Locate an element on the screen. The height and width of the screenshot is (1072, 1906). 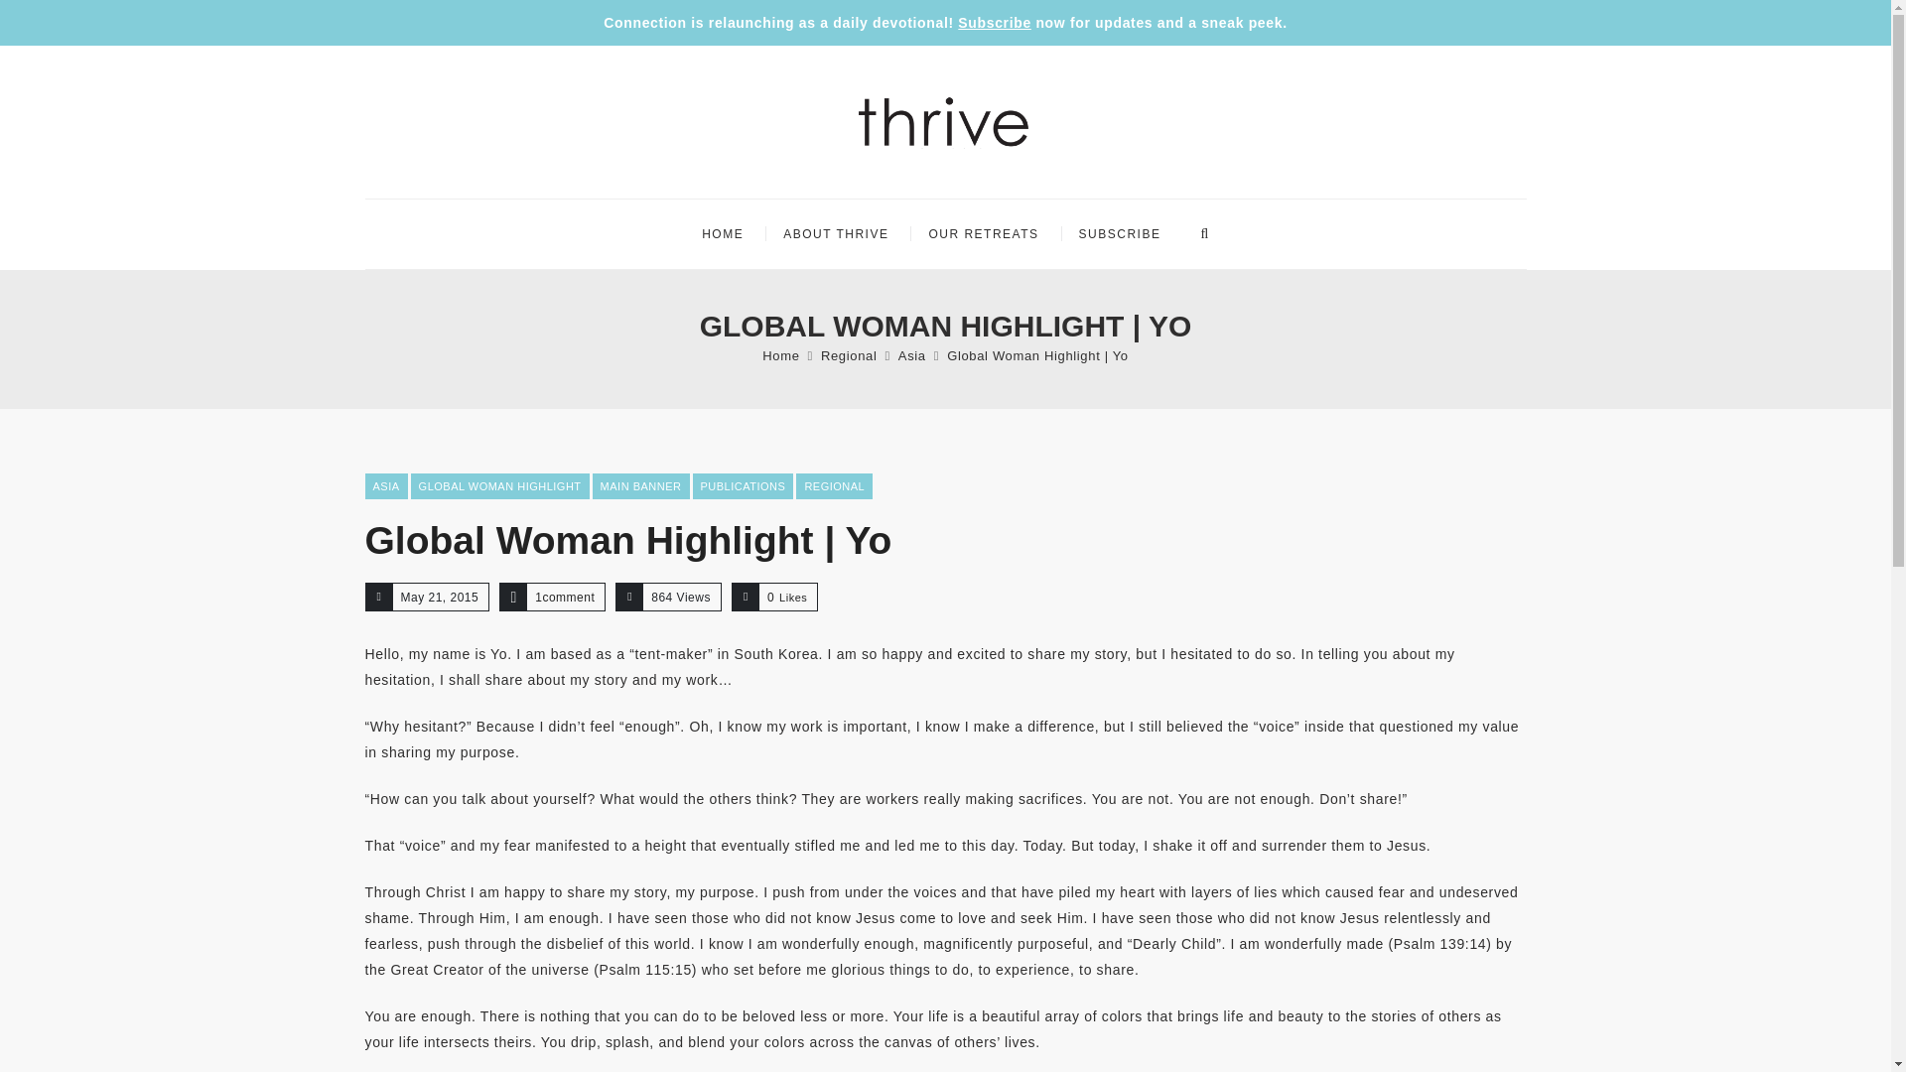
Go is located at coordinates (1186, 290).